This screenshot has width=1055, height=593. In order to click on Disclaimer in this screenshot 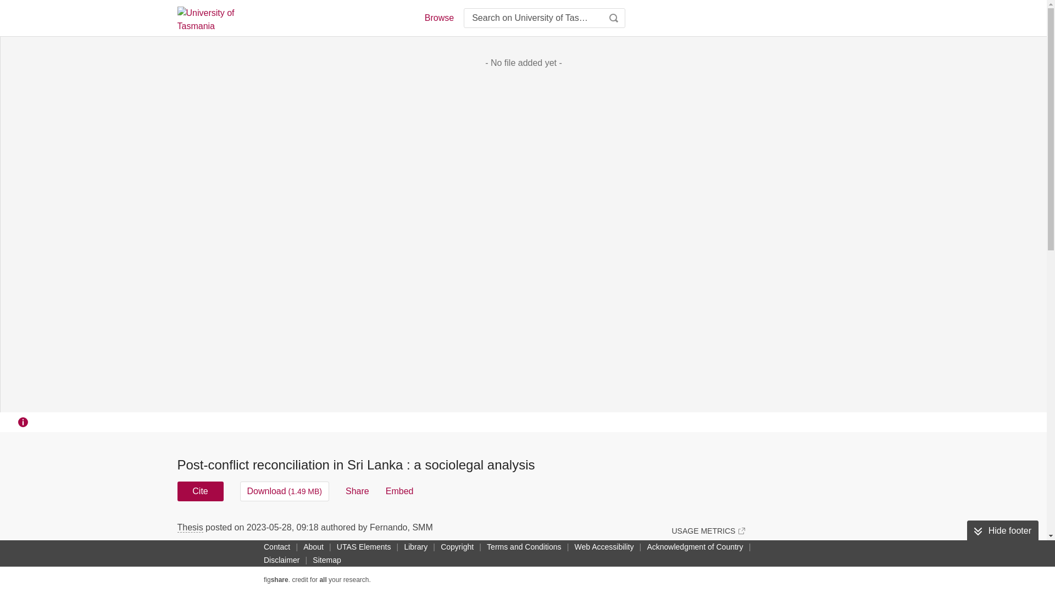, I will do `click(281, 560)`.